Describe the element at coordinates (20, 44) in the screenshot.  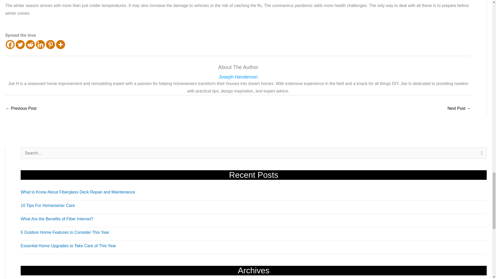
I see `Twitter` at that location.